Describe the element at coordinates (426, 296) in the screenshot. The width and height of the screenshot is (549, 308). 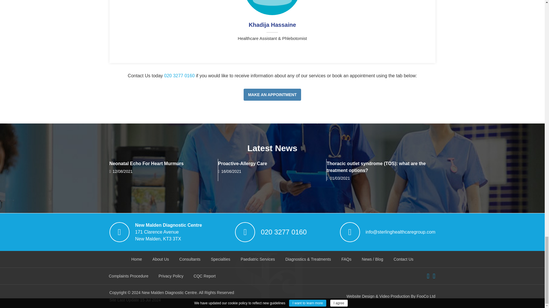
I see `FooCo Ltd` at that location.